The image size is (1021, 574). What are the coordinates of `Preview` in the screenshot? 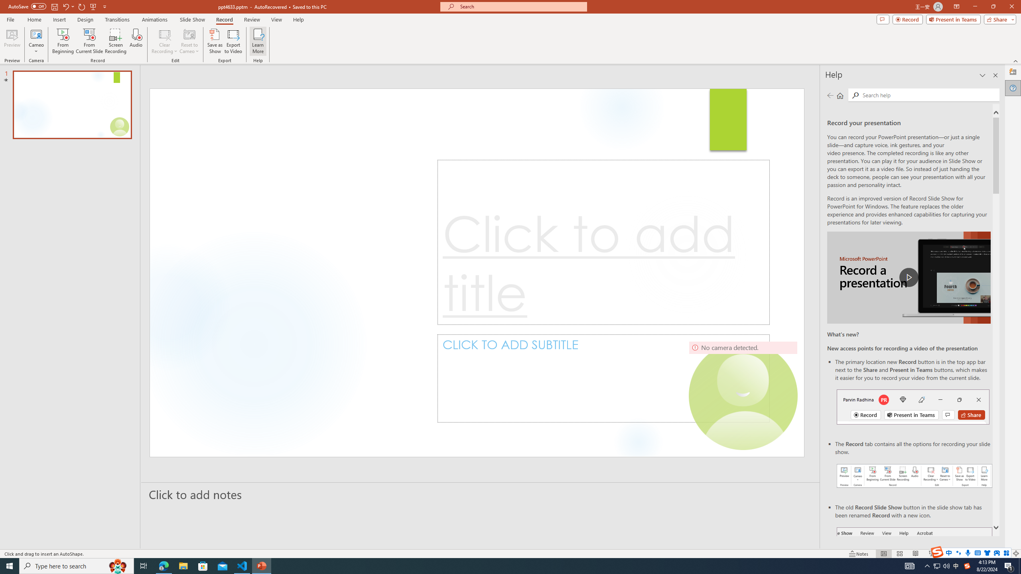 It's located at (12, 41).